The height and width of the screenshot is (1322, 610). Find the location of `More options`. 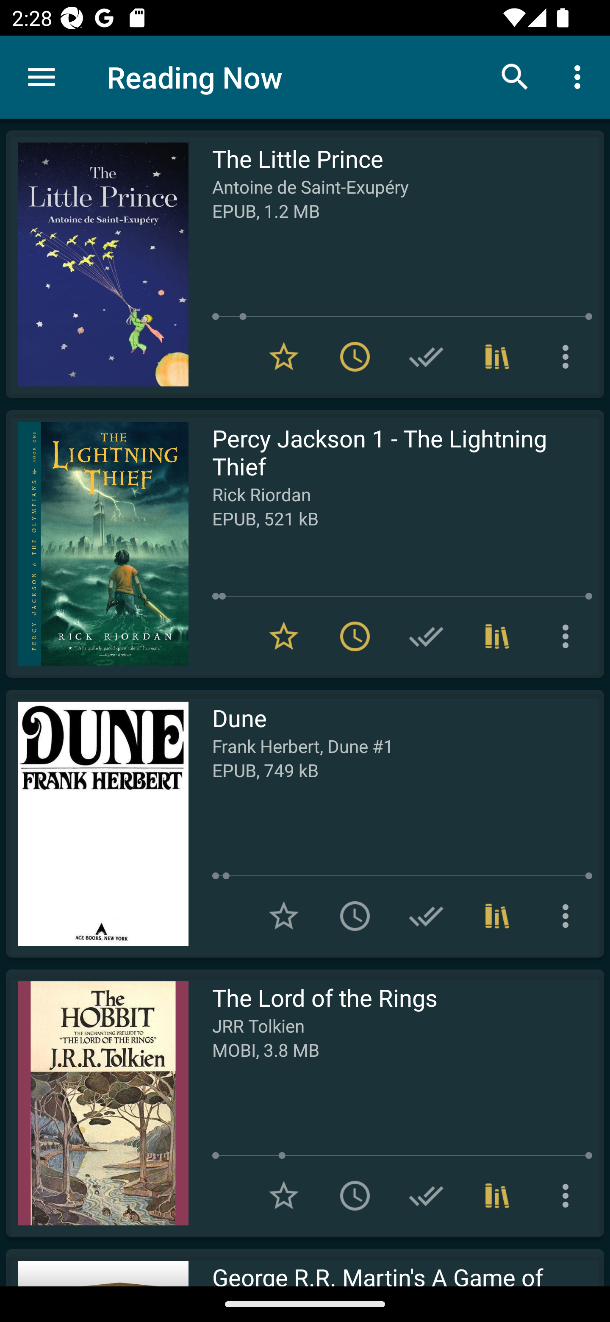

More options is located at coordinates (568, 916).